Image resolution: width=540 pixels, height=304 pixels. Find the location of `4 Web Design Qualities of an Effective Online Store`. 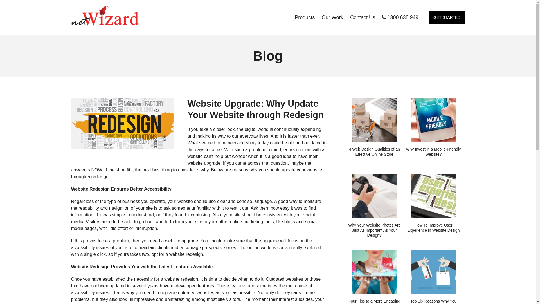

4 Web Design Qualities of an Effective Online Store is located at coordinates (374, 127).